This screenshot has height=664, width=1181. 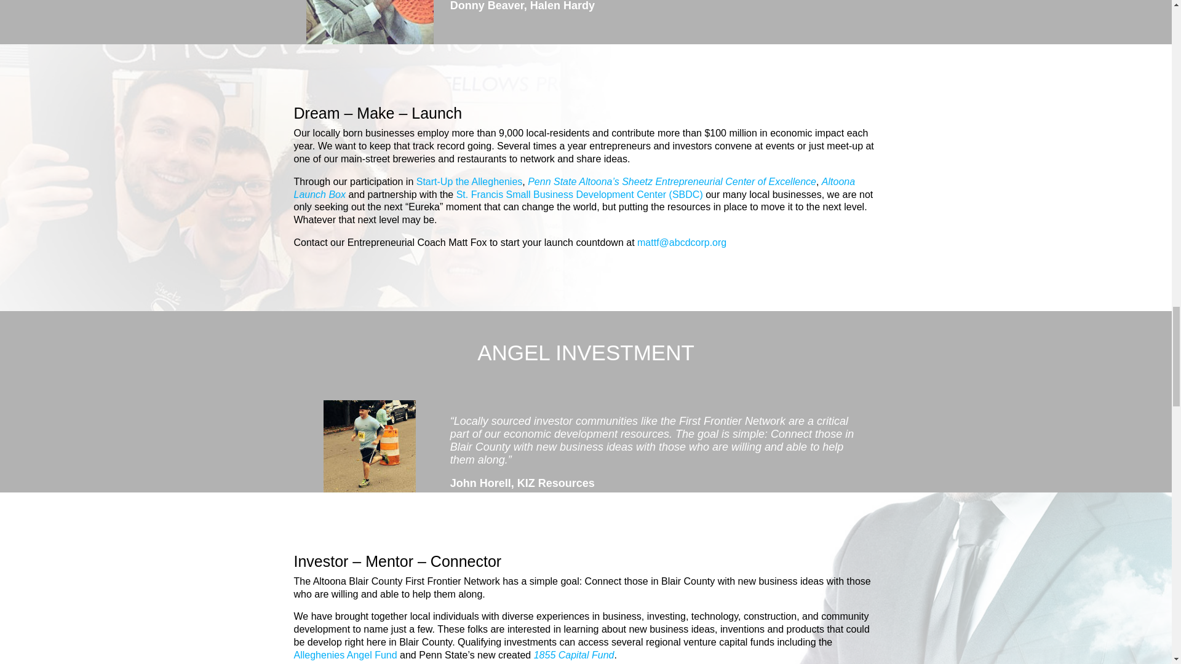 What do you see at coordinates (575, 188) in the screenshot?
I see `Altoona Launch Box` at bounding box center [575, 188].